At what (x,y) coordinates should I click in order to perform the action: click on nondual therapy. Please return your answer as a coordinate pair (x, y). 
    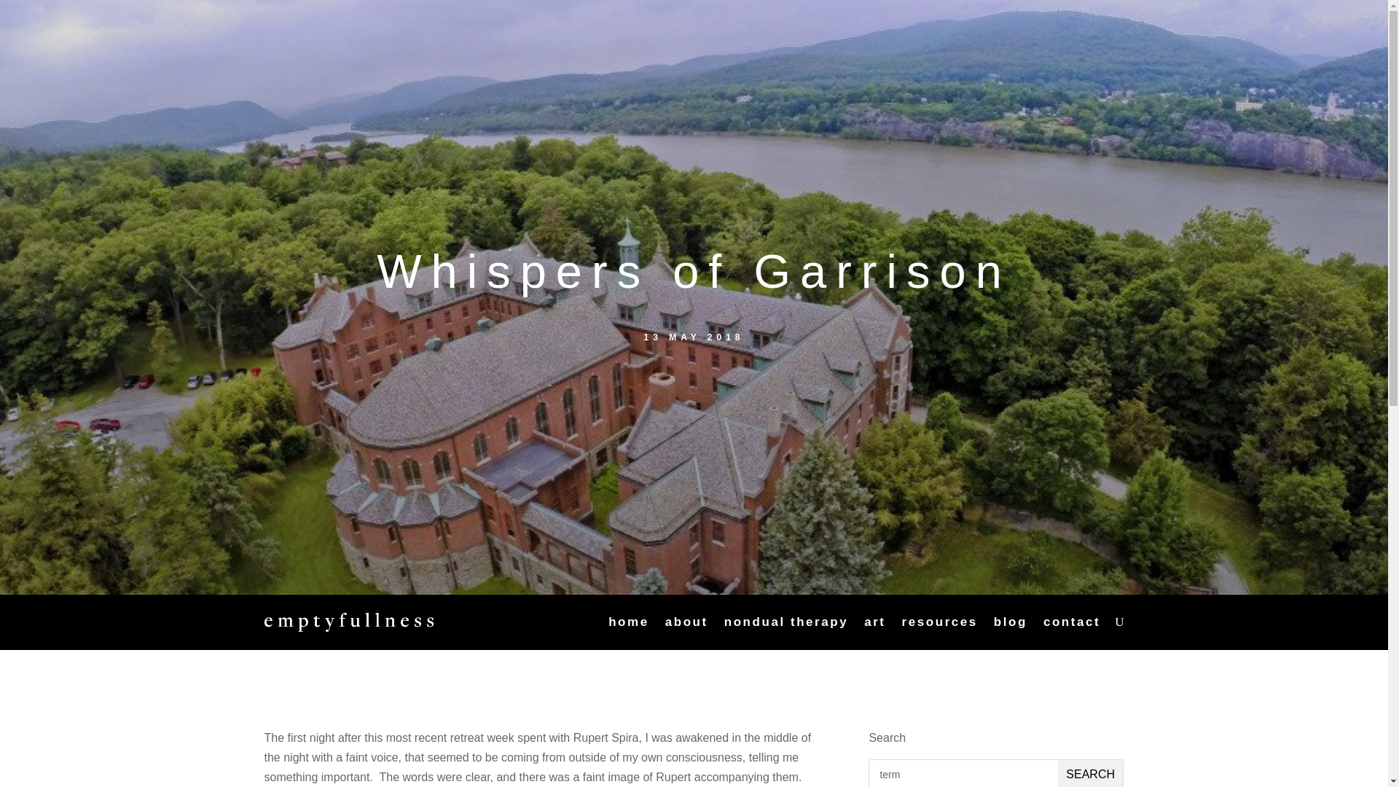
    Looking at the image, I should click on (785, 622).